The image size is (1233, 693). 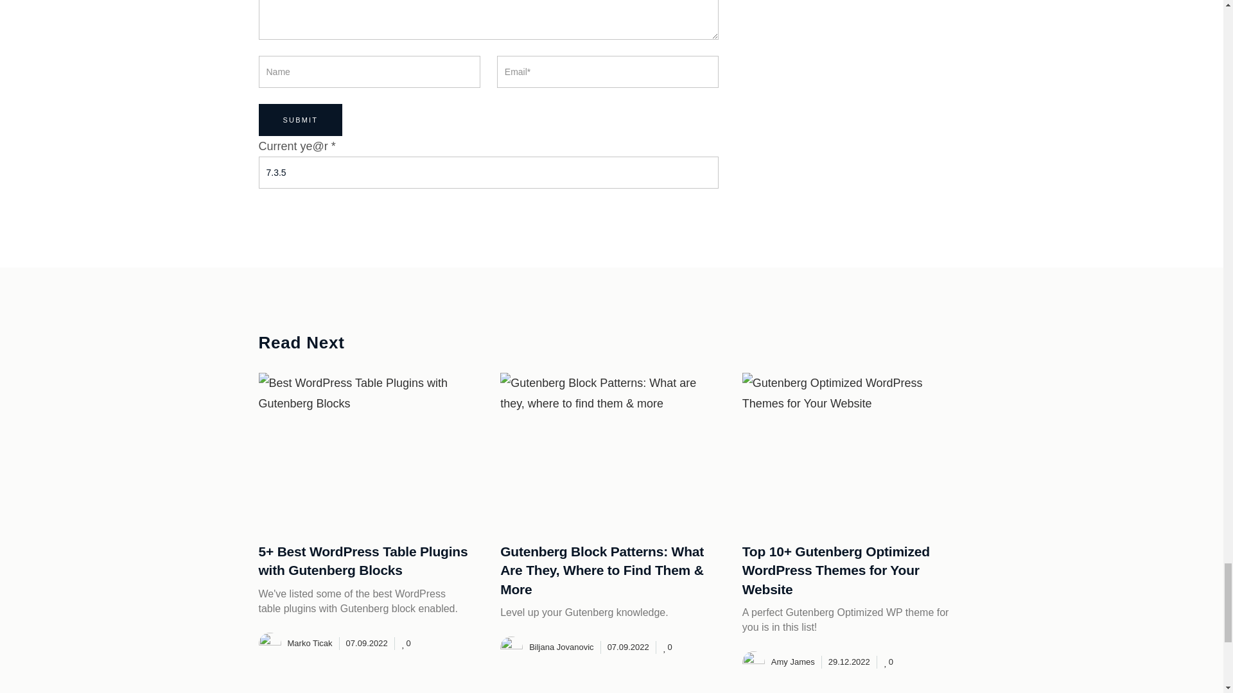 I want to click on Submit, so click(x=300, y=119).